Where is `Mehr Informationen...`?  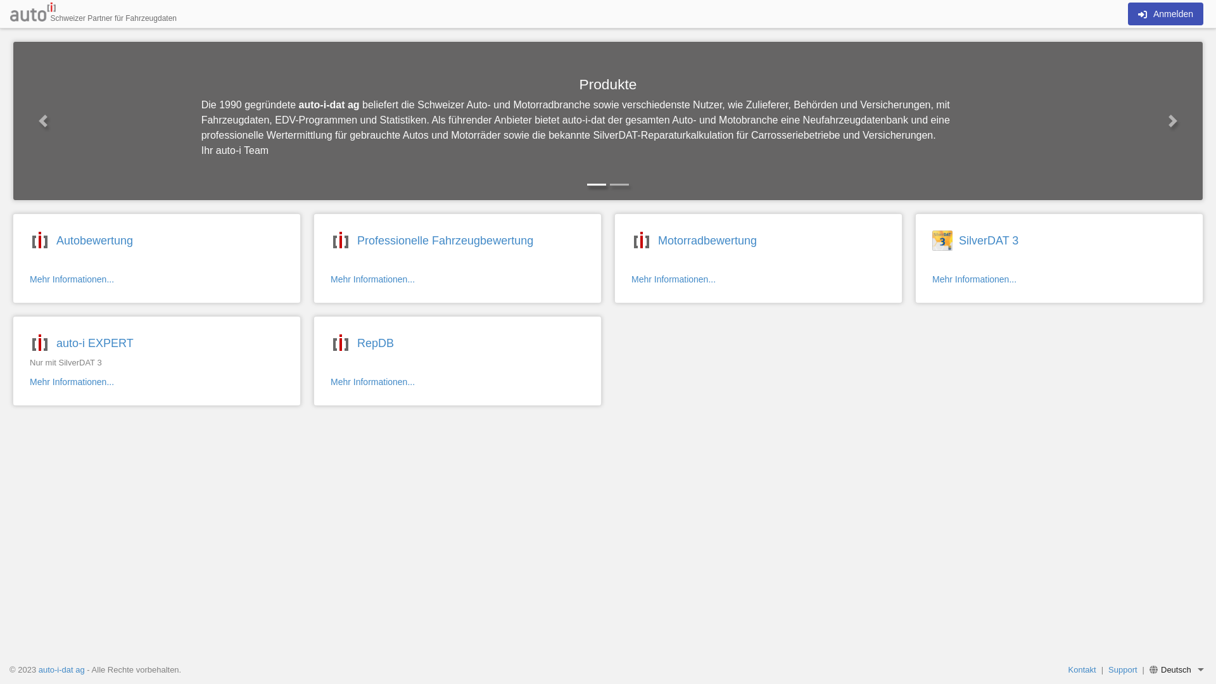
Mehr Informationen... is located at coordinates (674, 279).